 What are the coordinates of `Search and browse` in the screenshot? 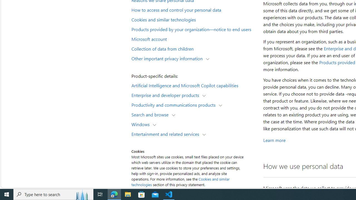 It's located at (151, 114).